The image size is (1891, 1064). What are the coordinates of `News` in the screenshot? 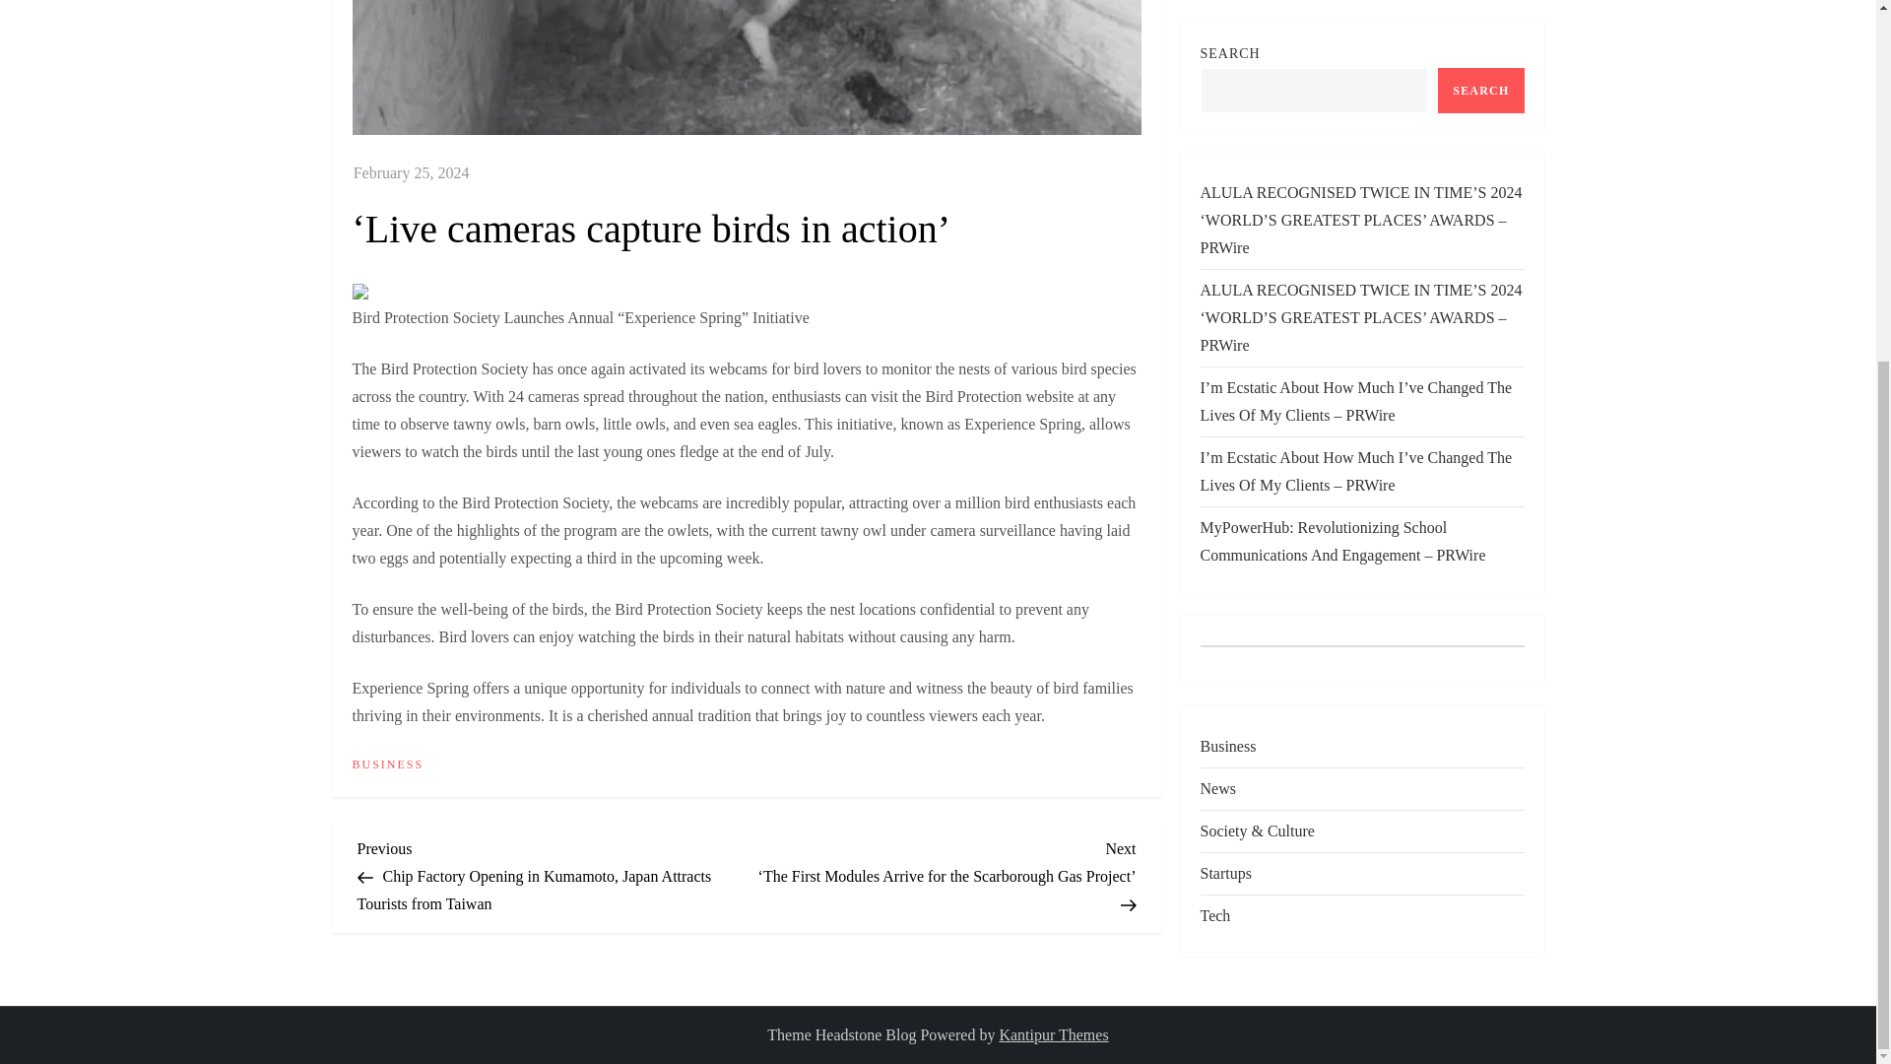 It's located at (1216, 440).